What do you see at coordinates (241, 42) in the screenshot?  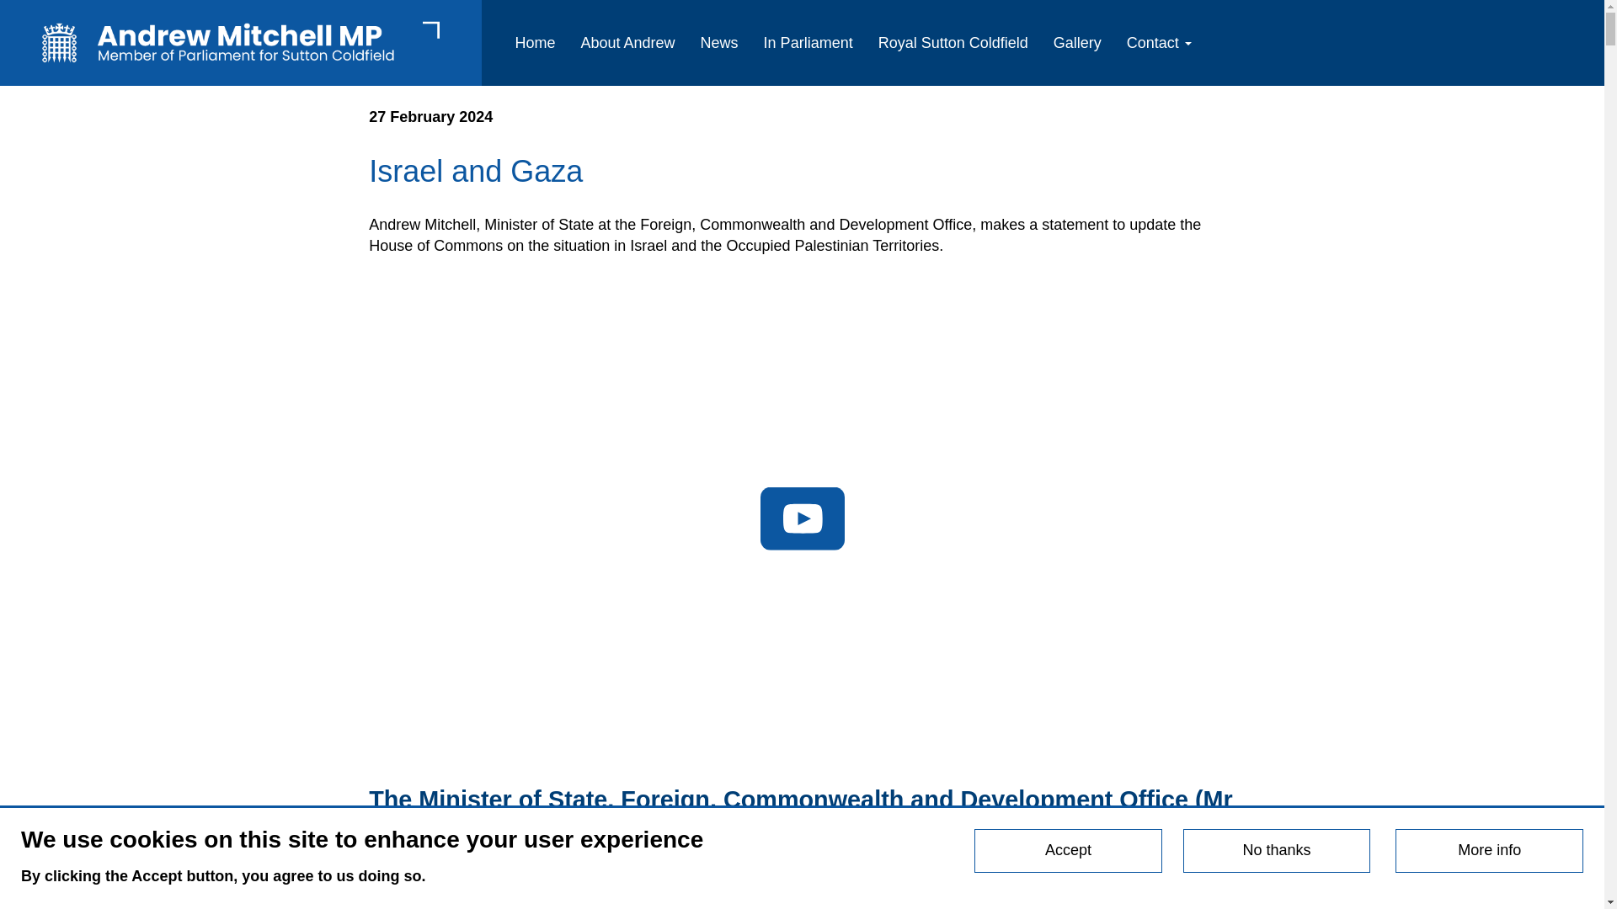 I see `Home` at bounding box center [241, 42].